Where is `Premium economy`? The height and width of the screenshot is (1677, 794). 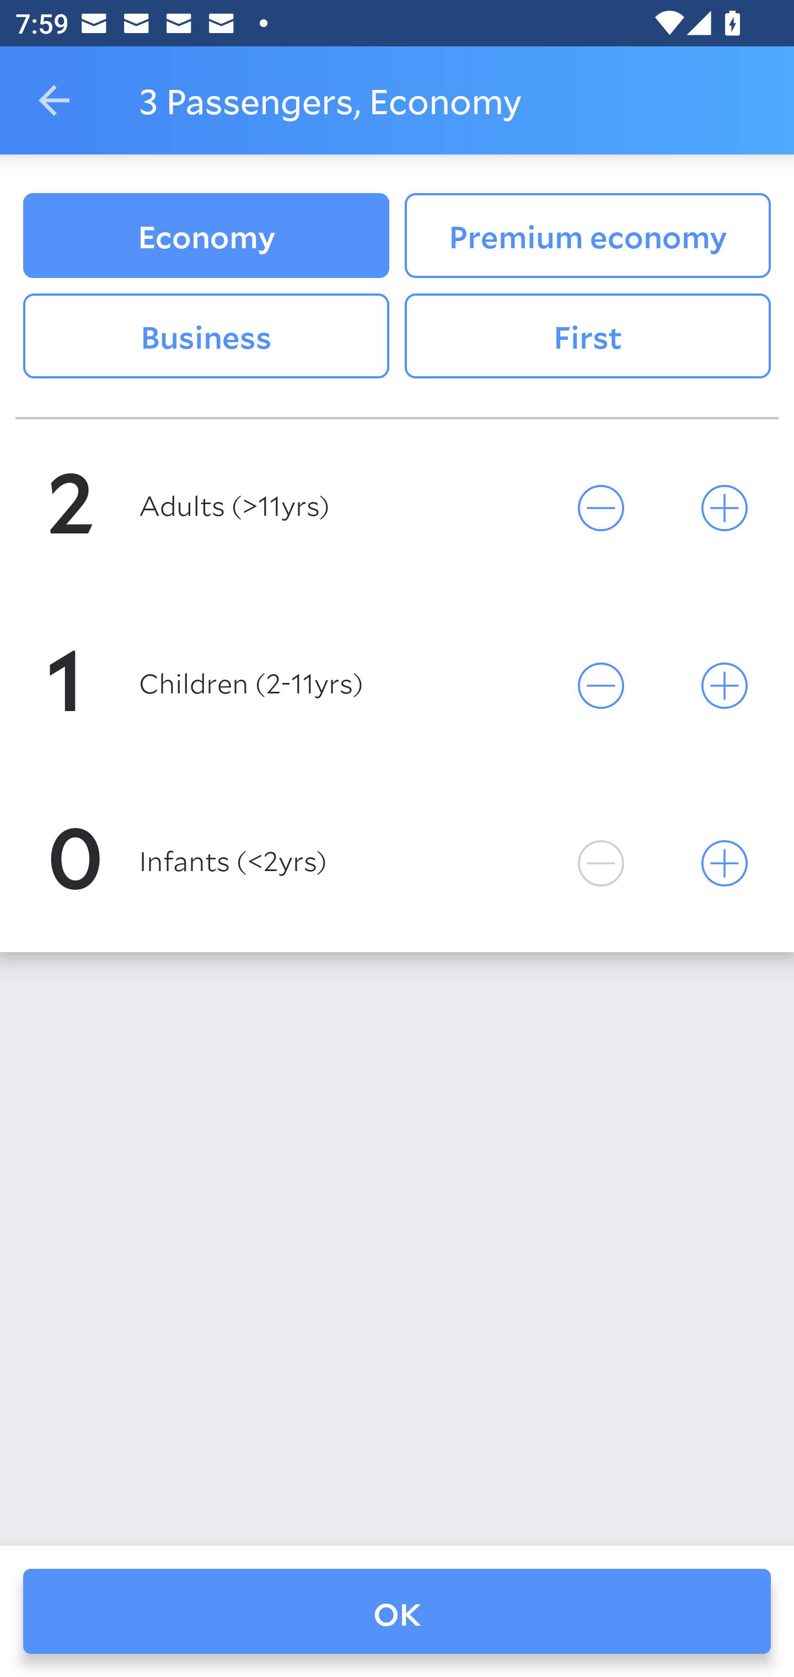
Premium economy is located at coordinates (588, 235).